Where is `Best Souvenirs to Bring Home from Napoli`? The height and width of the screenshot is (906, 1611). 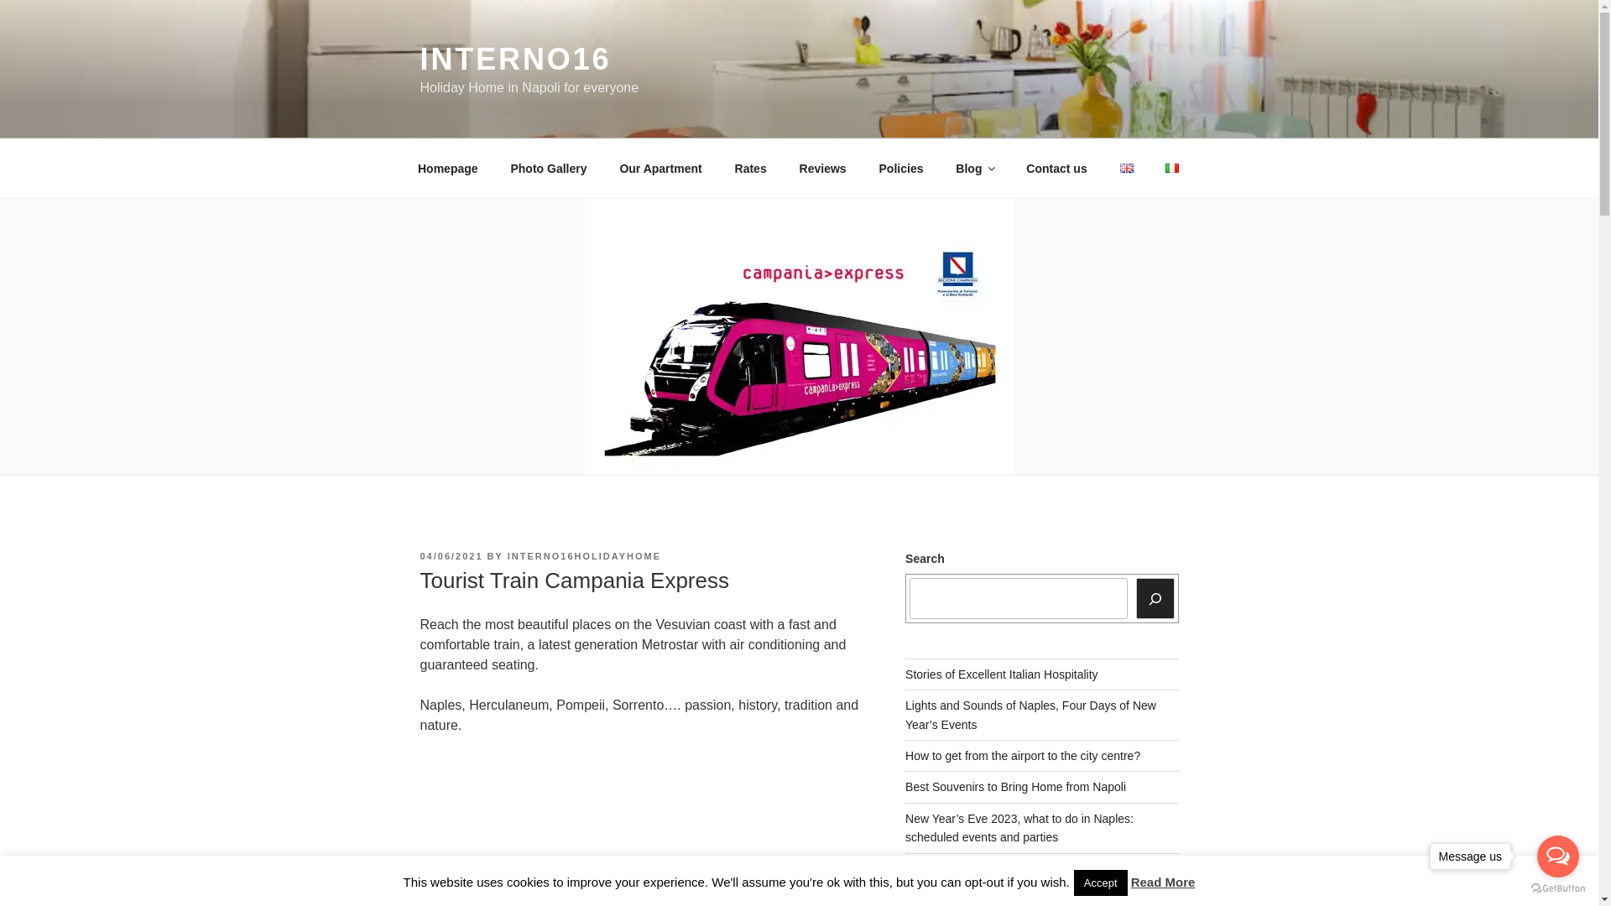 Best Souvenirs to Bring Home from Napoli is located at coordinates (1015, 787).